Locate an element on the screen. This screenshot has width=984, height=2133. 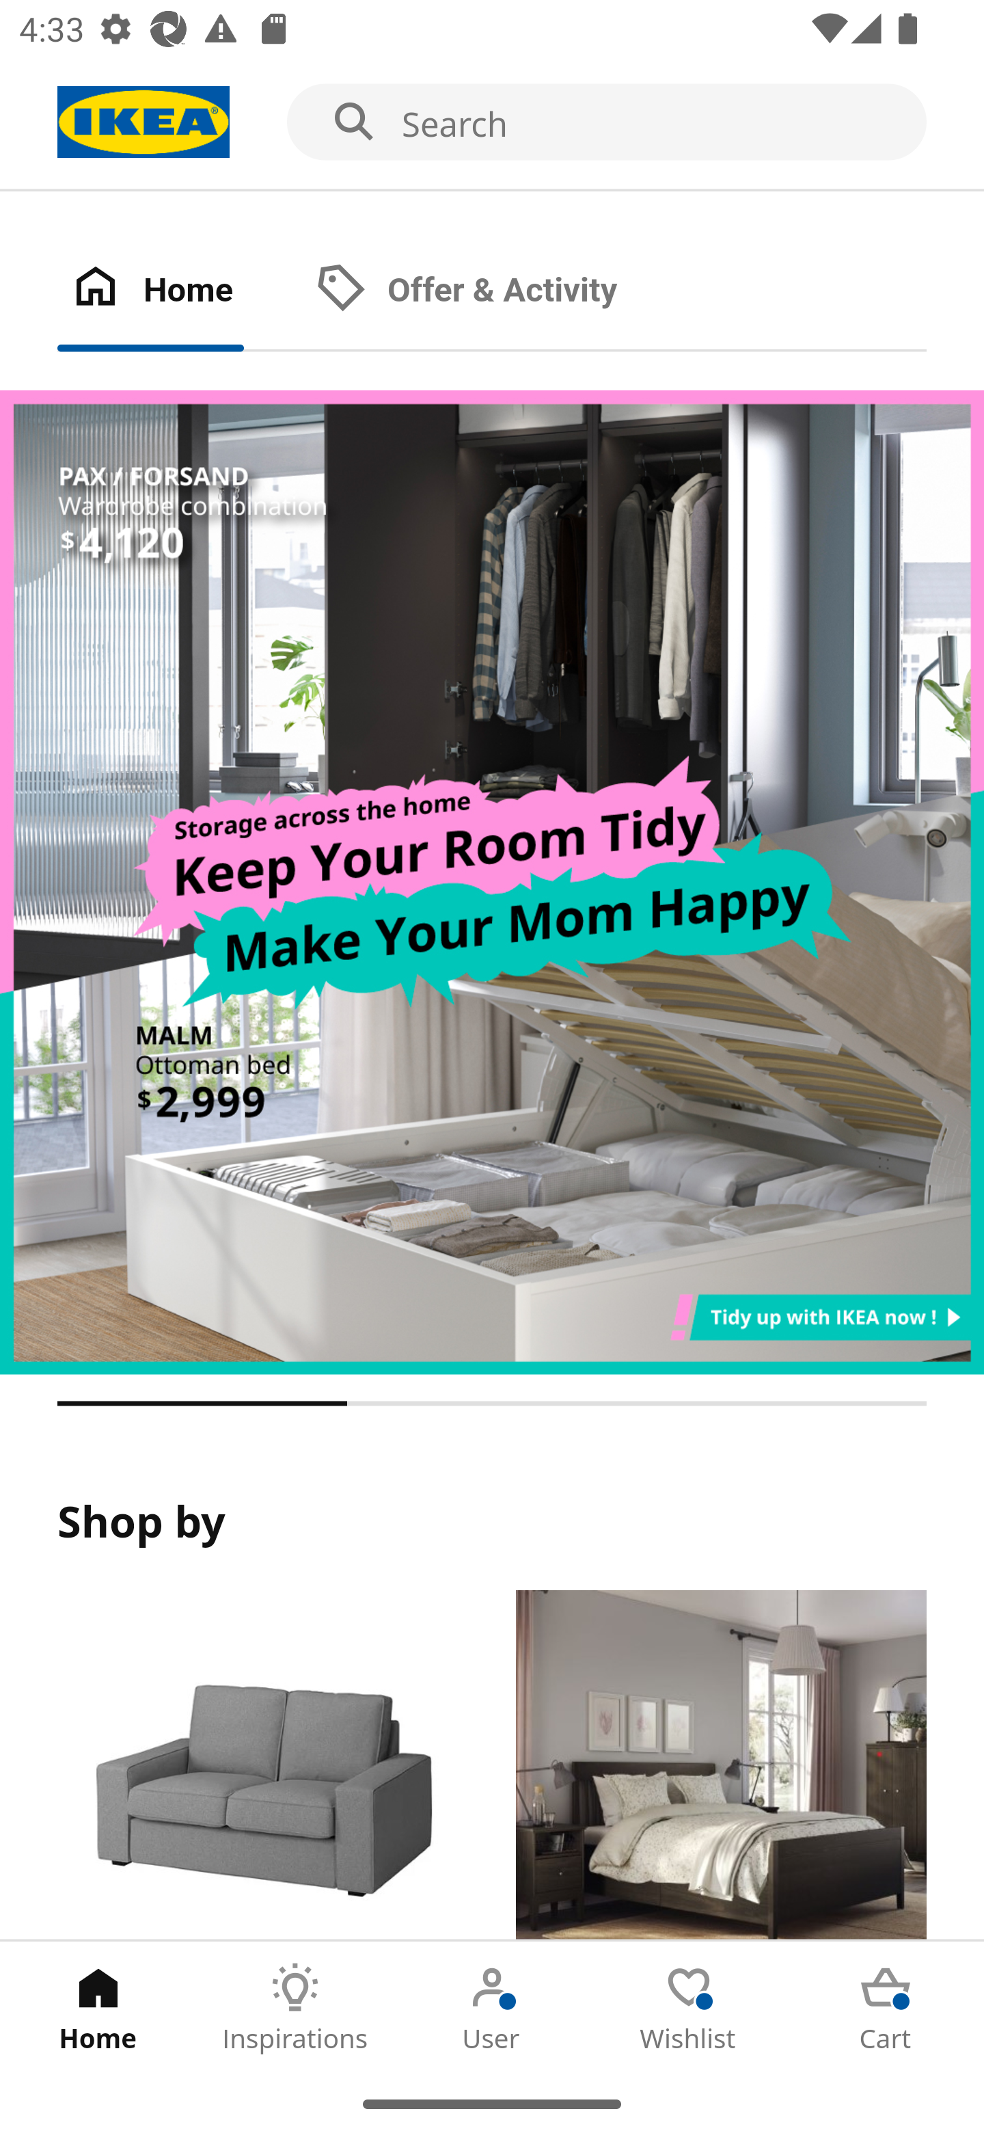
Products is located at coordinates (262, 1765).